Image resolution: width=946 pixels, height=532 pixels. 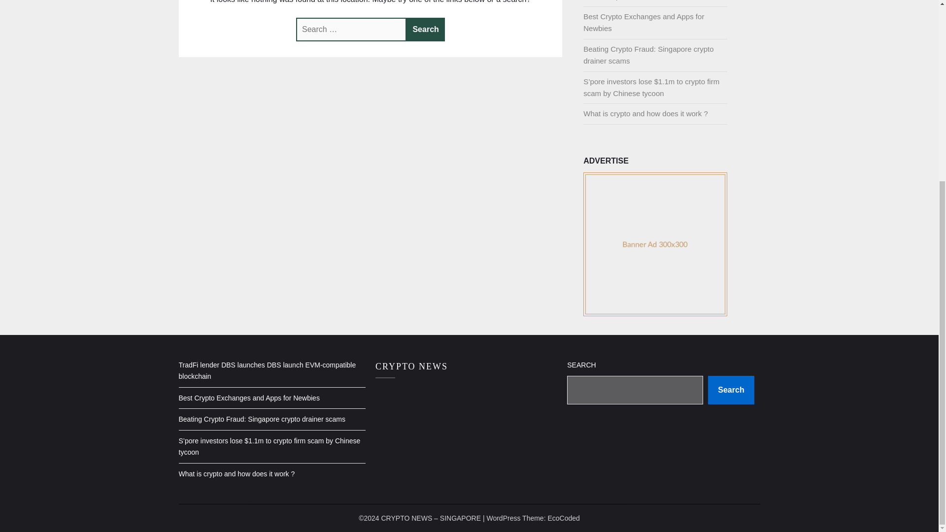 I want to click on Best Crypto Exchanges and Apps for Newbies, so click(x=249, y=398).